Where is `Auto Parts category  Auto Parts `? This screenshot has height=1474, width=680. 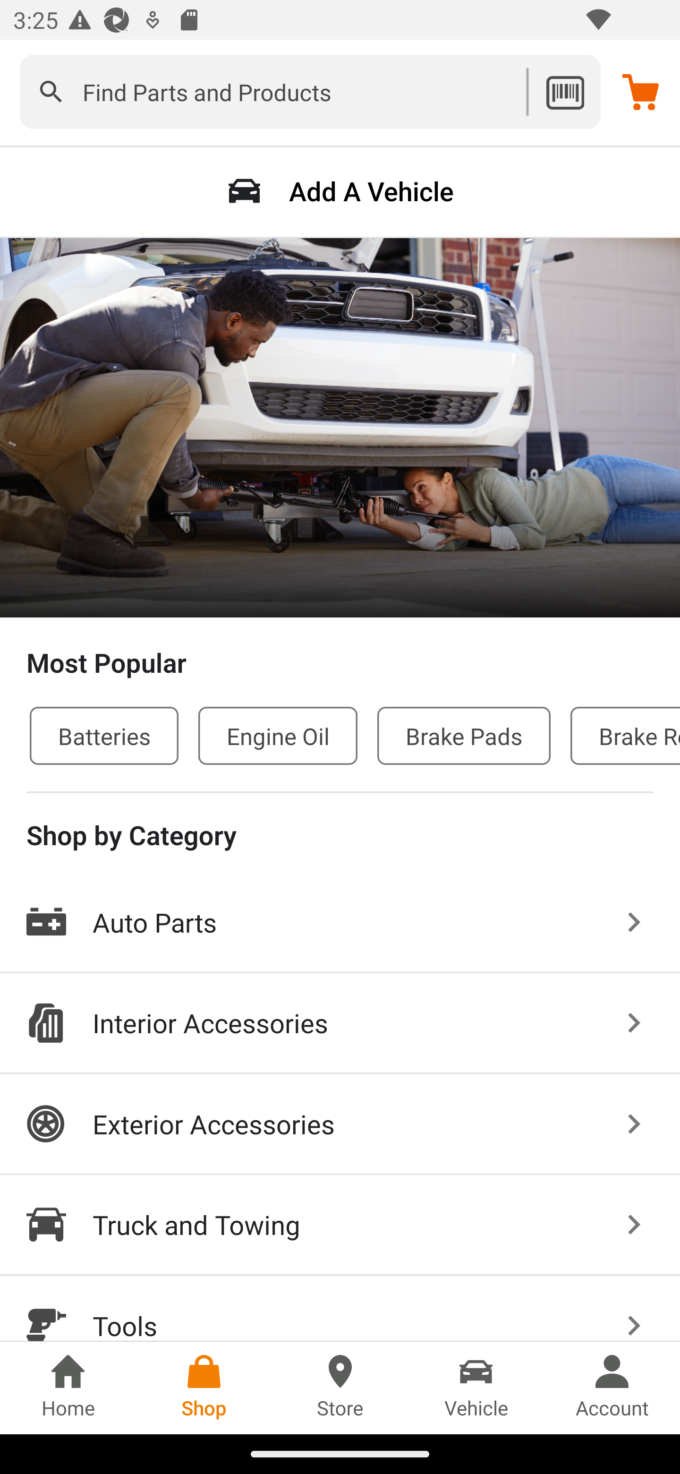 Auto Parts category  Auto Parts  is located at coordinates (340, 923).